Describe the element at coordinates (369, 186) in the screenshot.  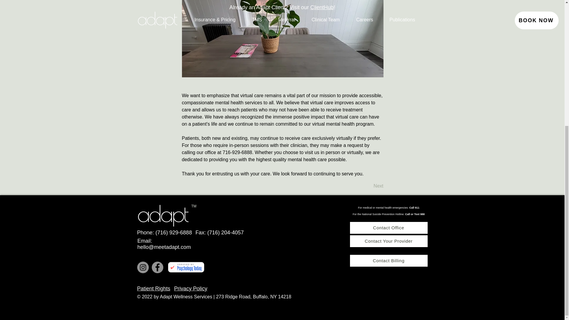
I see `Next` at that location.